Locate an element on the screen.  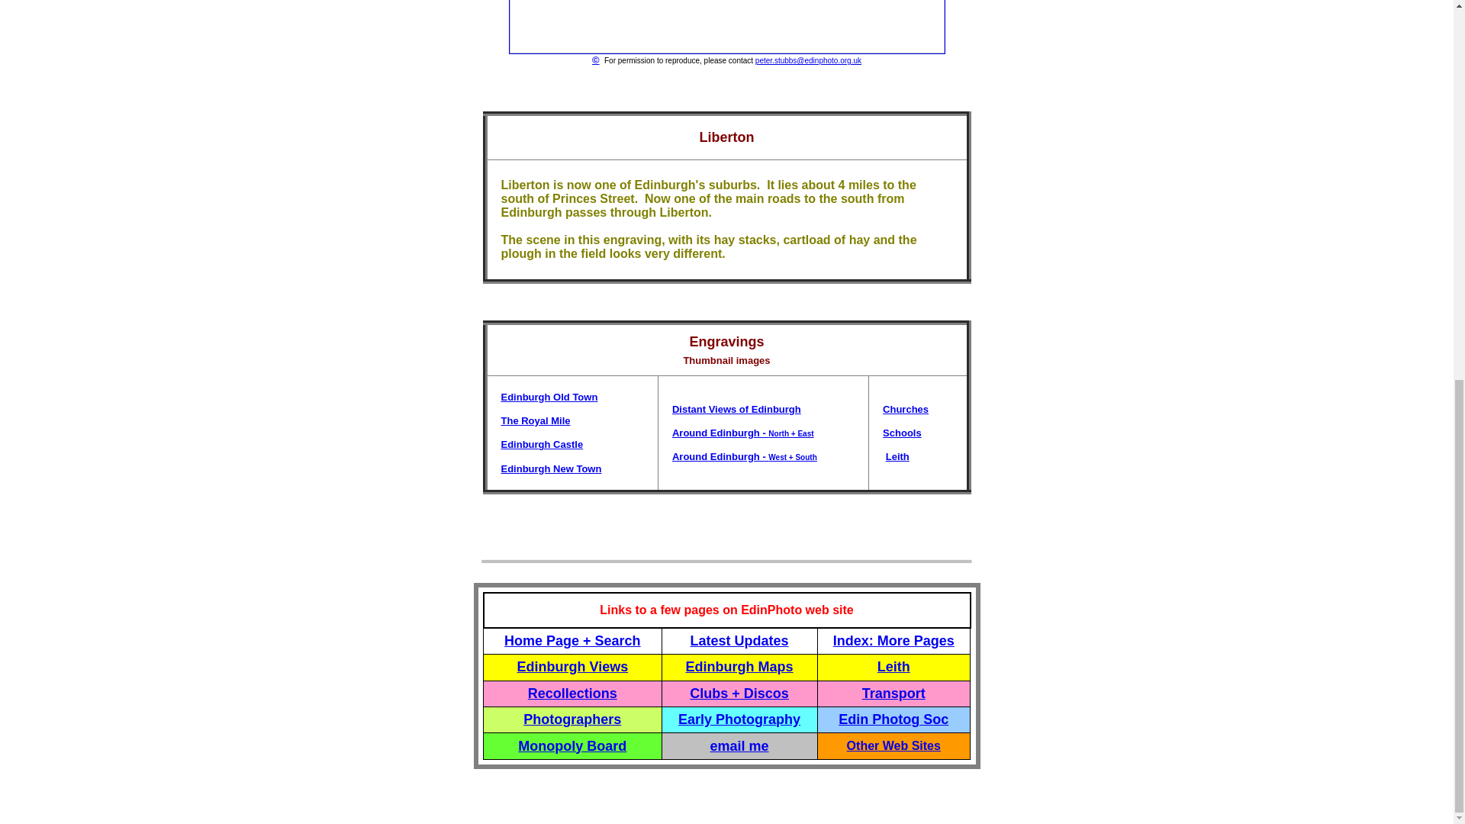
Latest Updates is located at coordinates (739, 641).